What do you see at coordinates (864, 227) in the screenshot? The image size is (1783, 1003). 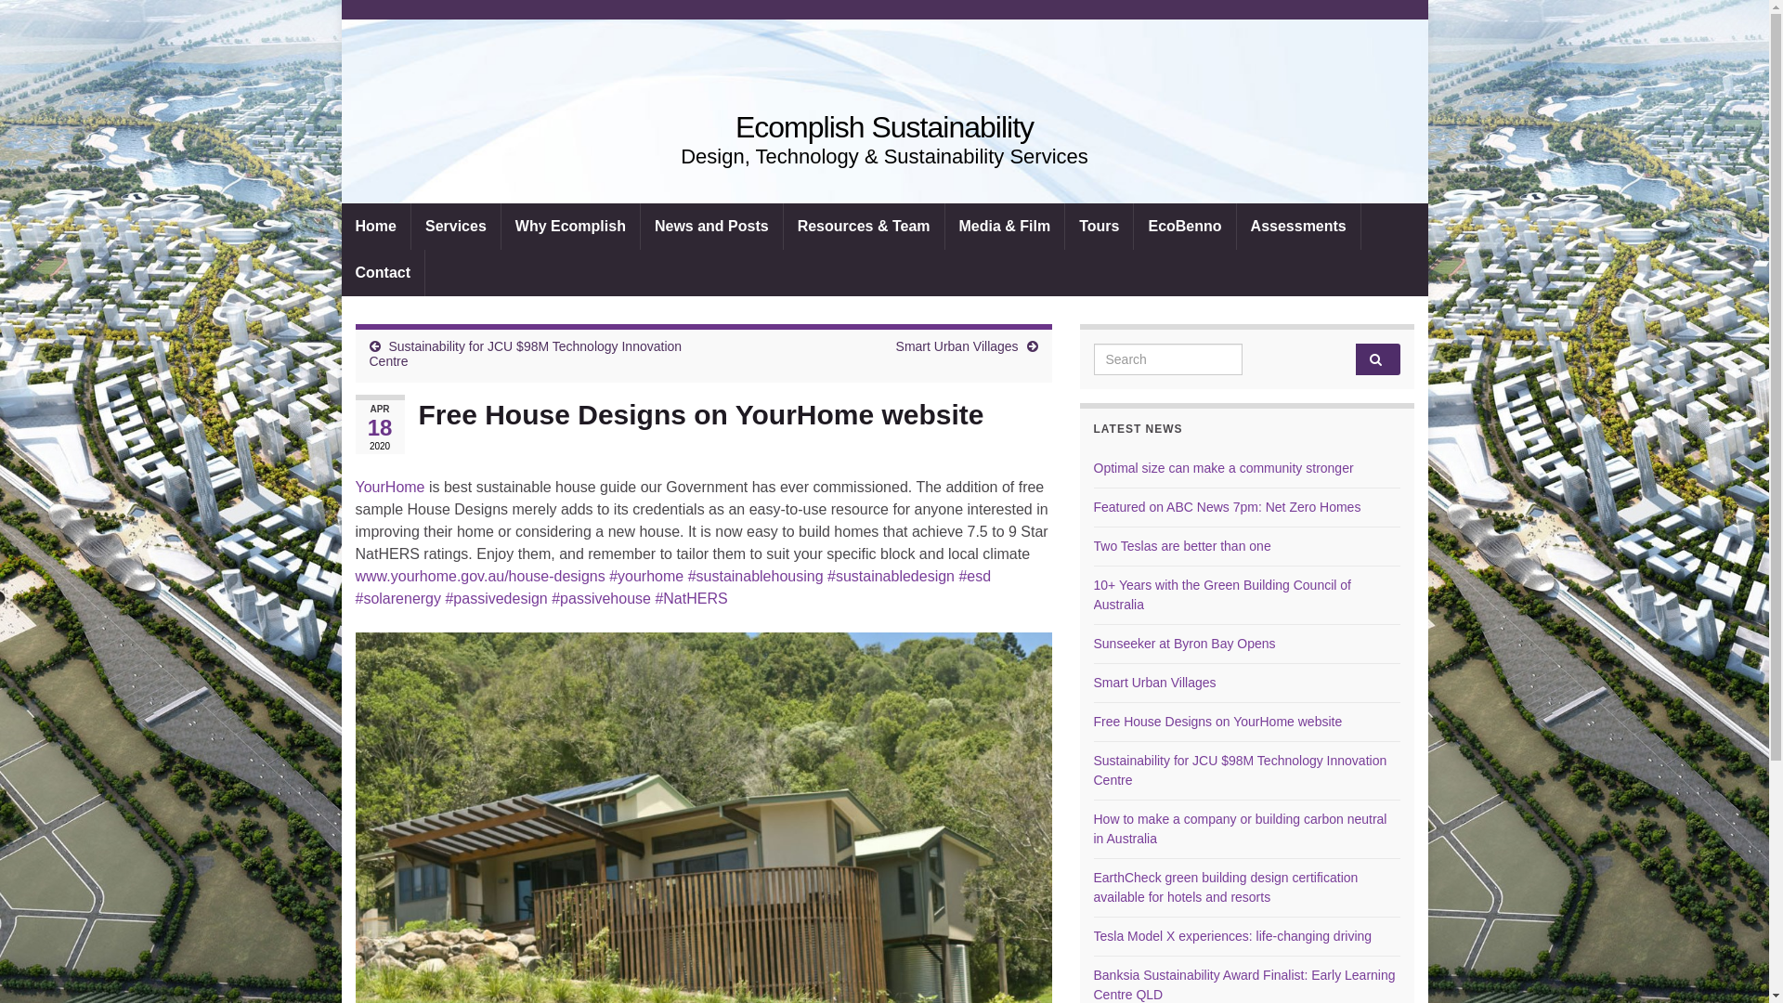 I see `Resources & Team` at bounding box center [864, 227].